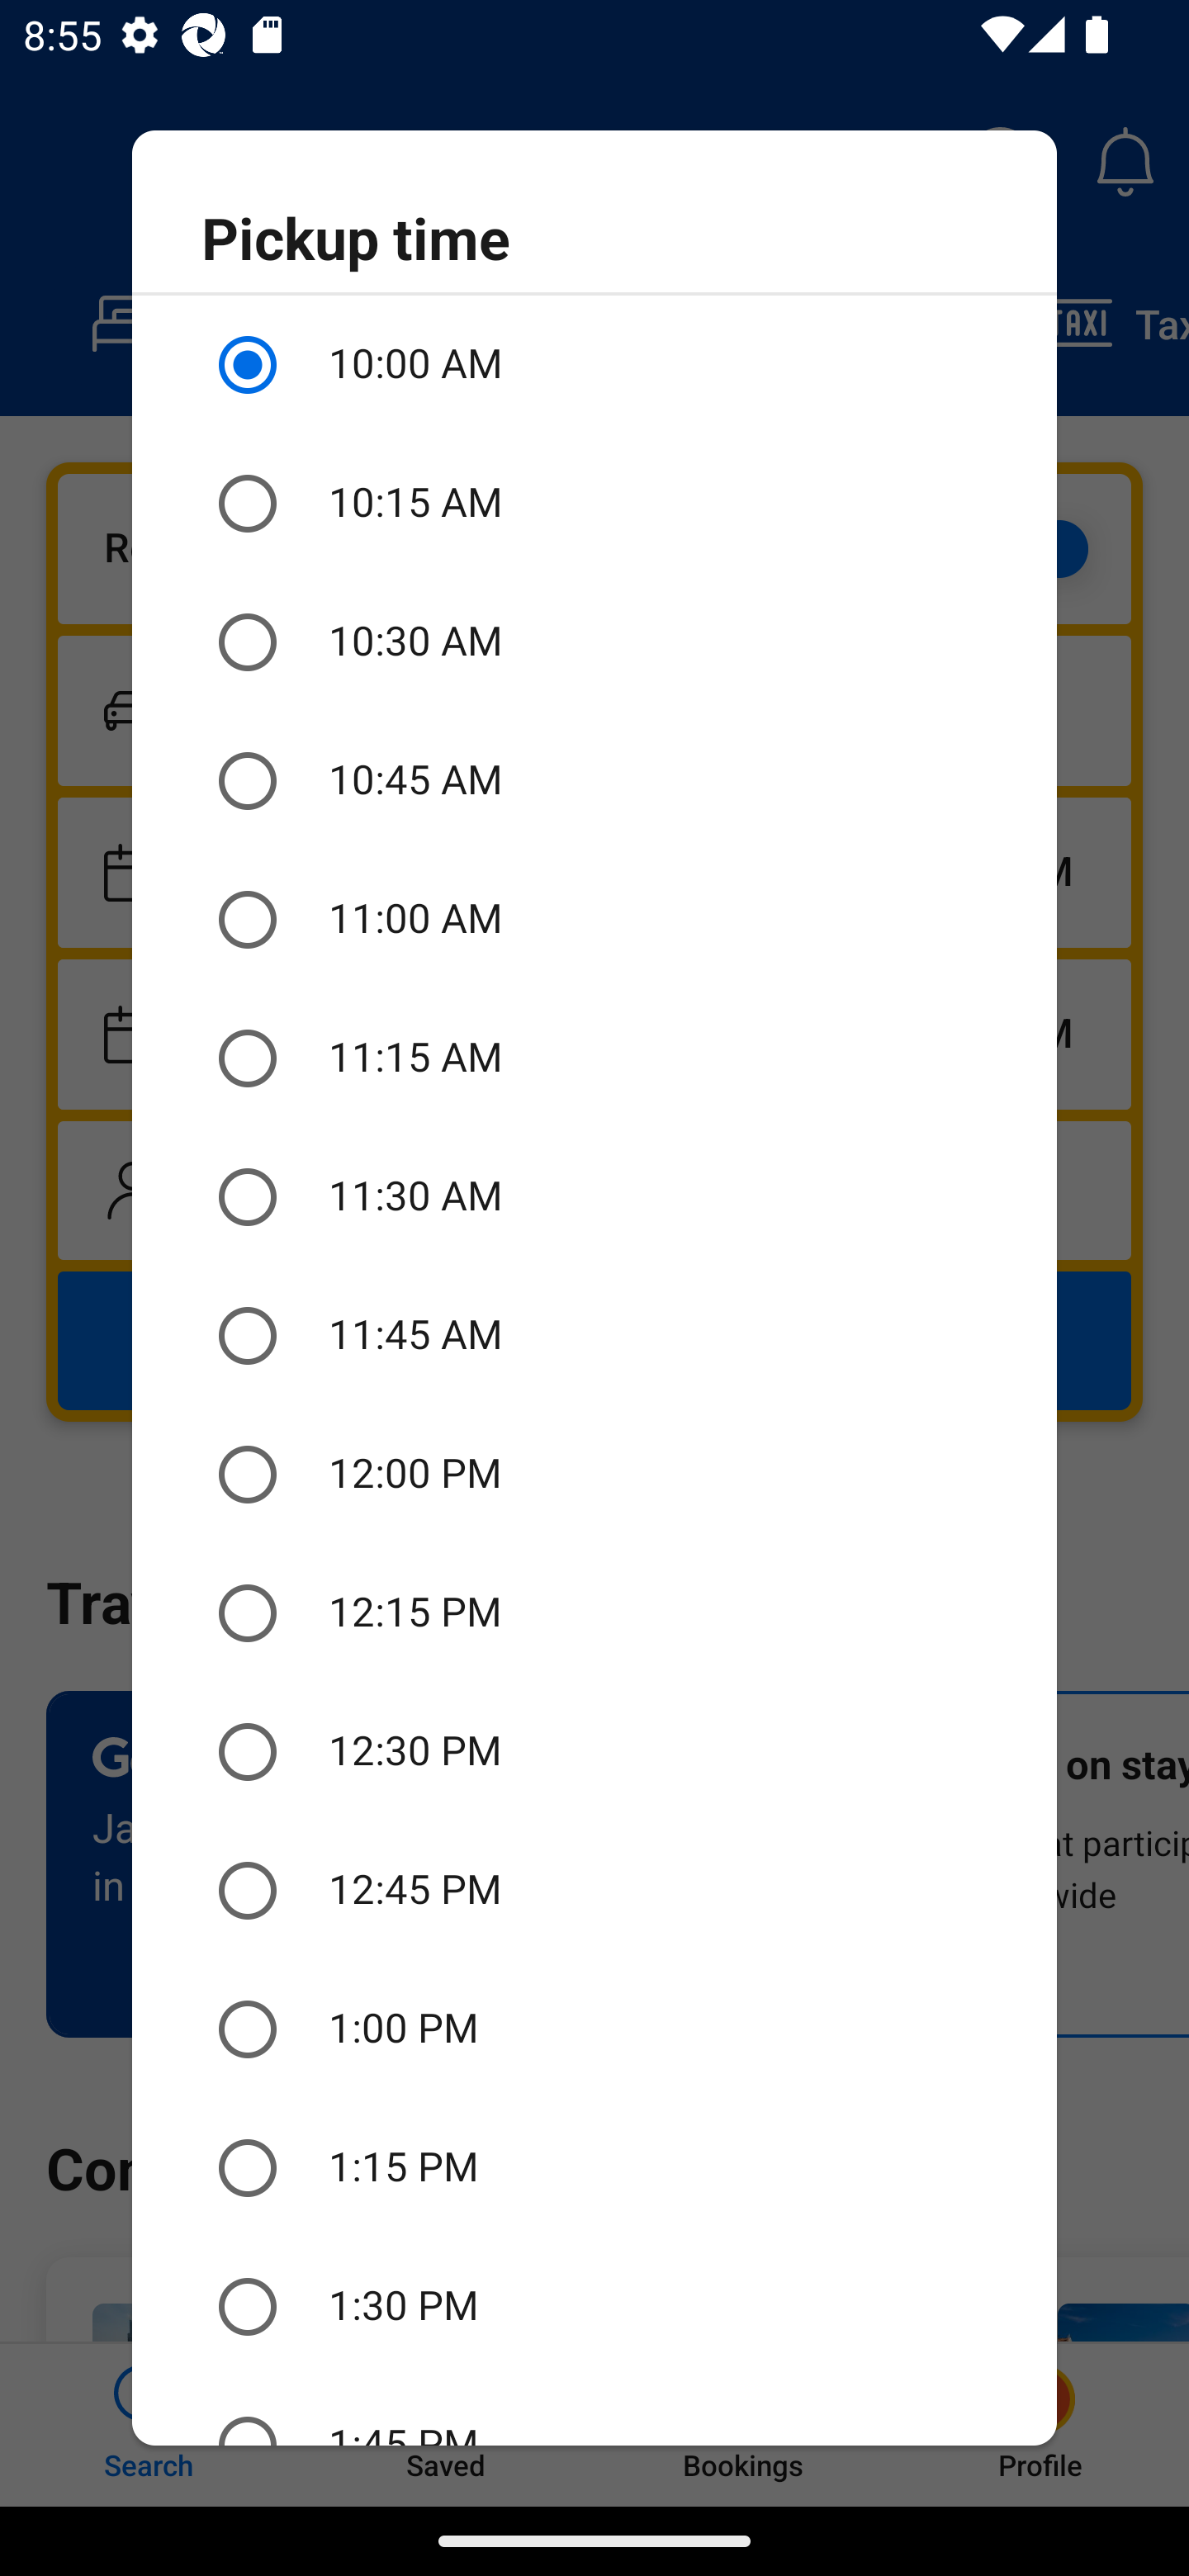 The width and height of the screenshot is (1189, 2576). I want to click on 12:15 PM, so click(594, 1612).